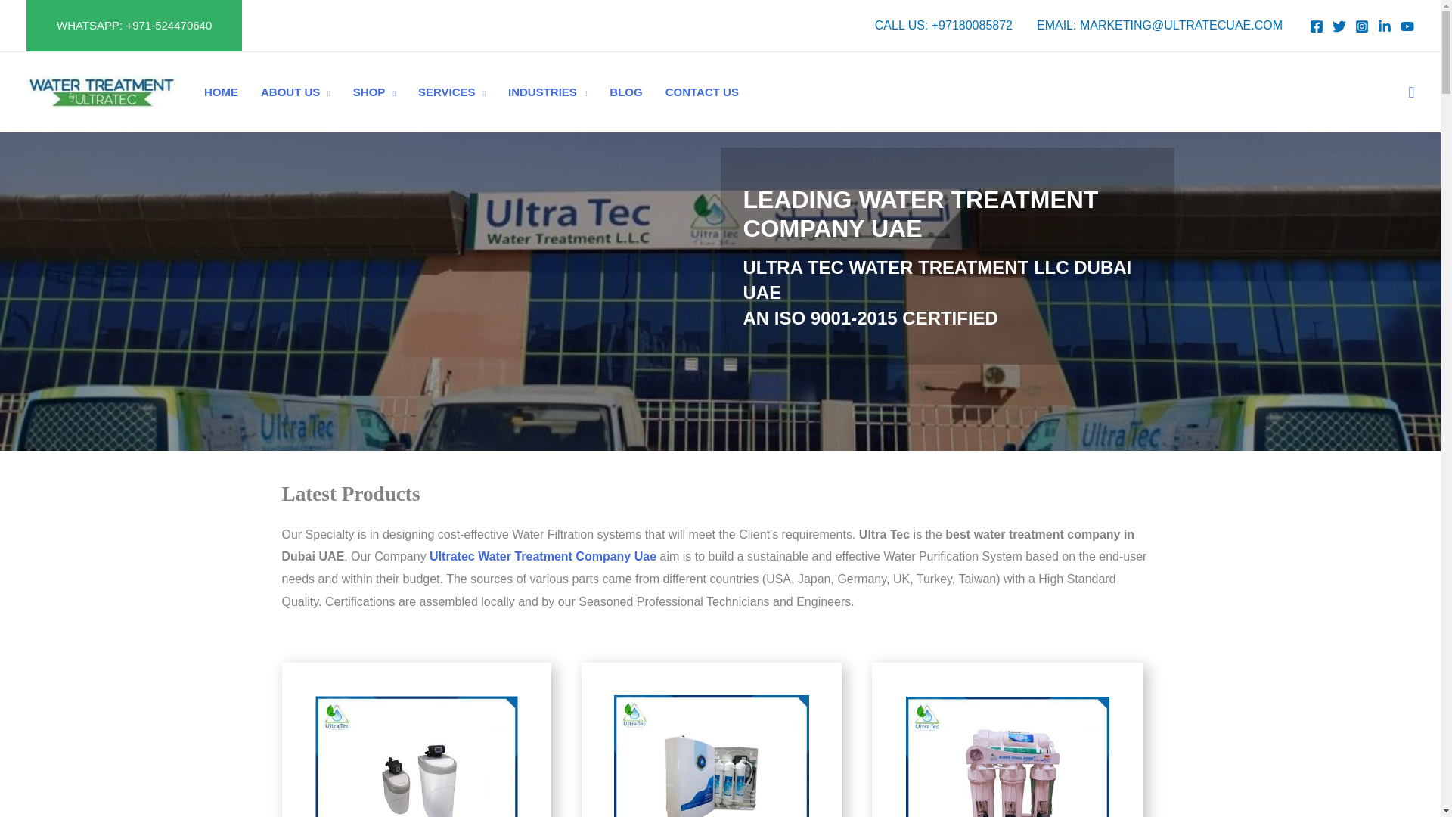 This screenshot has width=1452, height=817. Describe the element at coordinates (1007, 740) in the screenshot. I see `8-Stage RO System` at that location.